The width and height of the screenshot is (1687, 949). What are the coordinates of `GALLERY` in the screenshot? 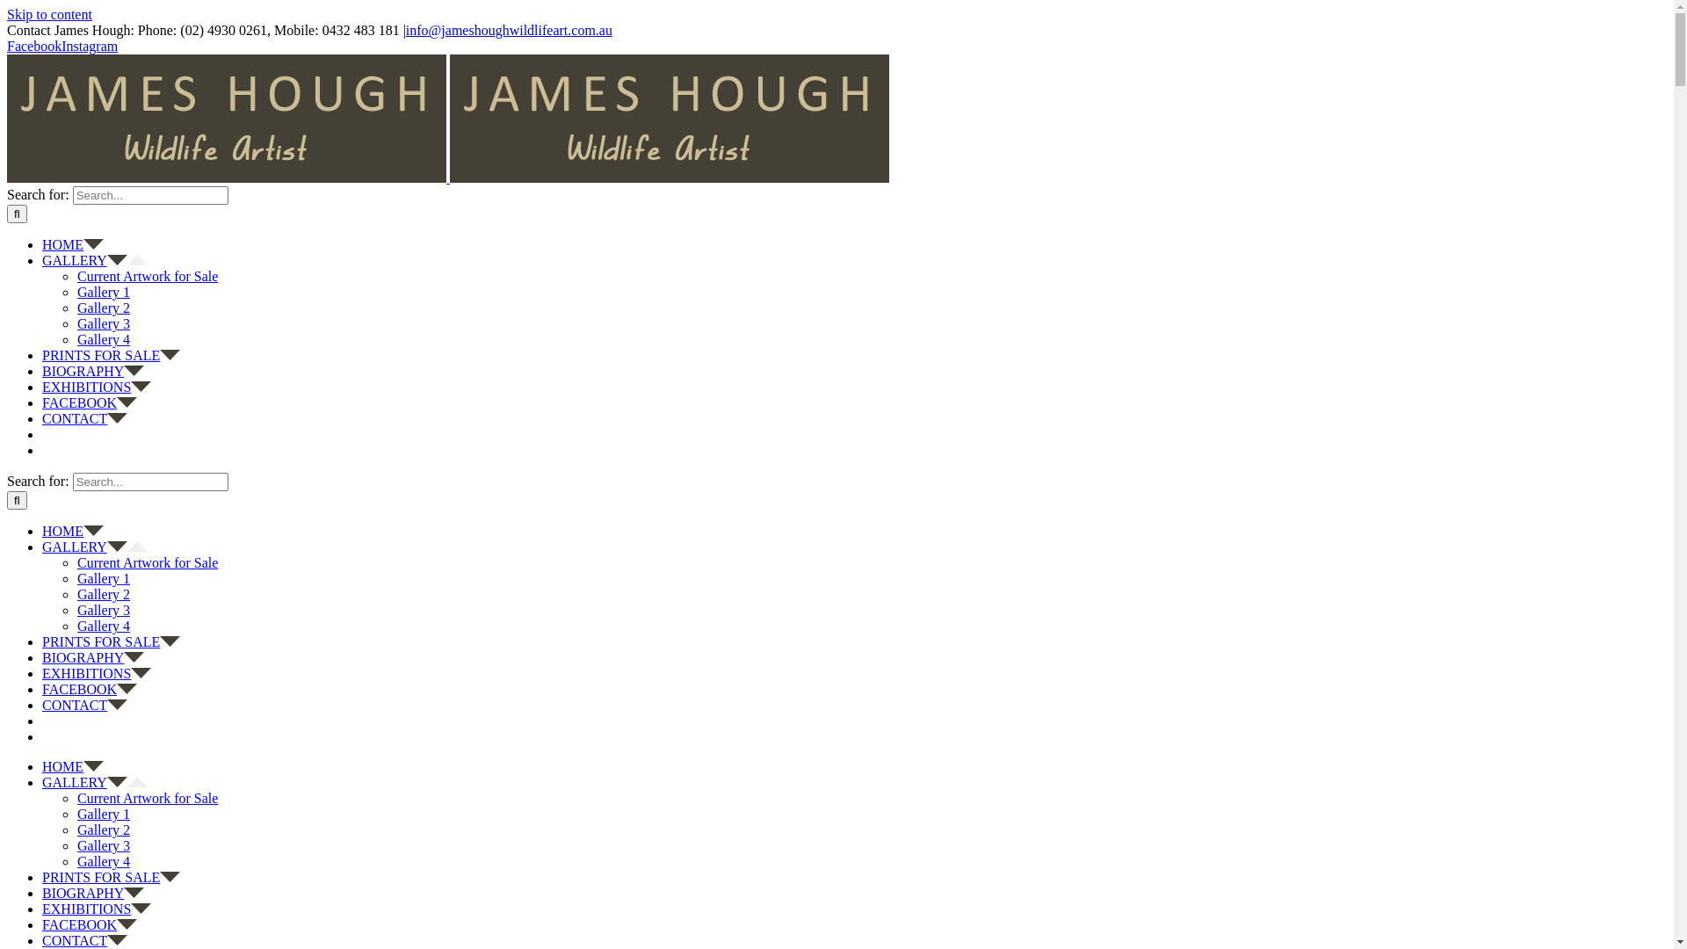 It's located at (95, 260).